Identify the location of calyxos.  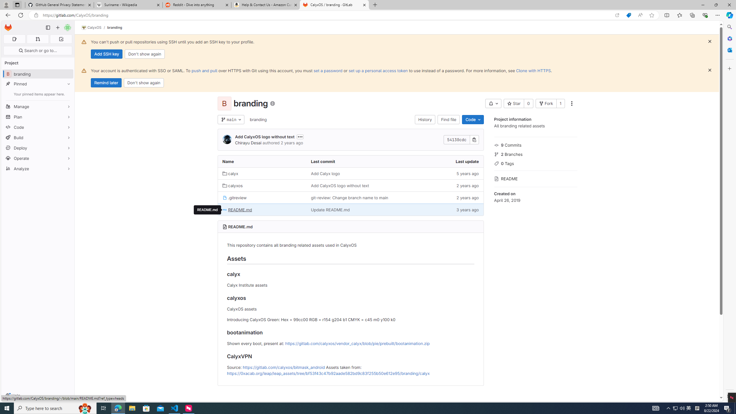
(232, 186).